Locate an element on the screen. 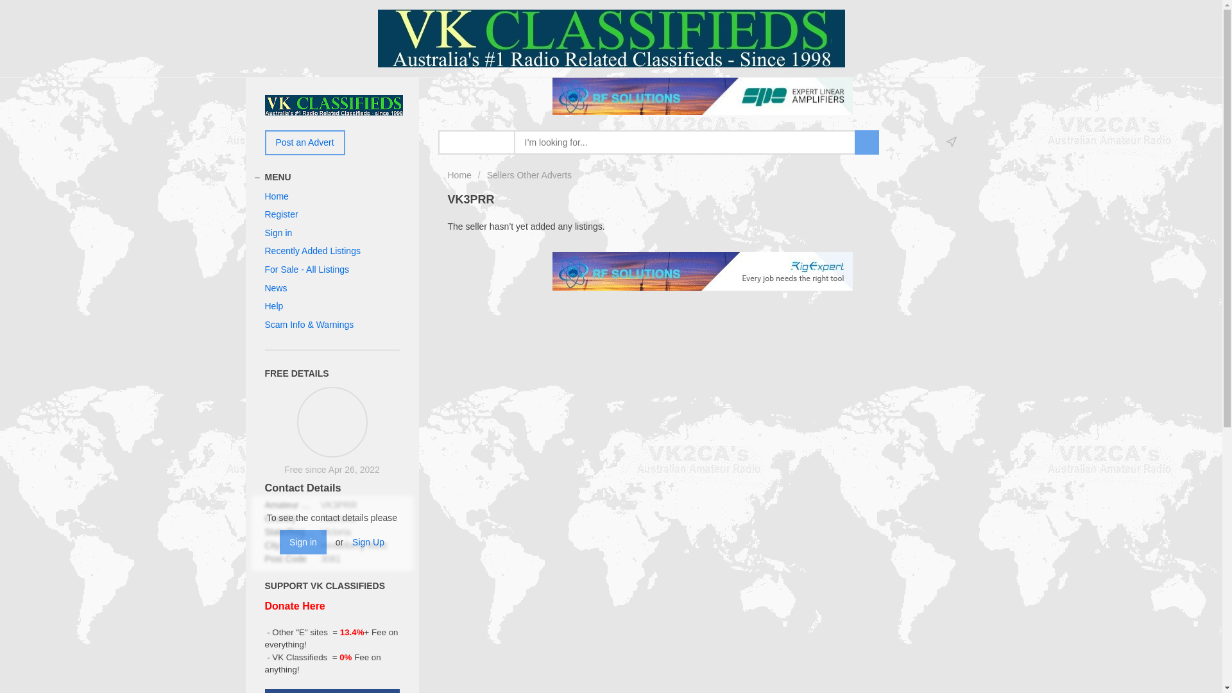  Help is located at coordinates (273, 306).